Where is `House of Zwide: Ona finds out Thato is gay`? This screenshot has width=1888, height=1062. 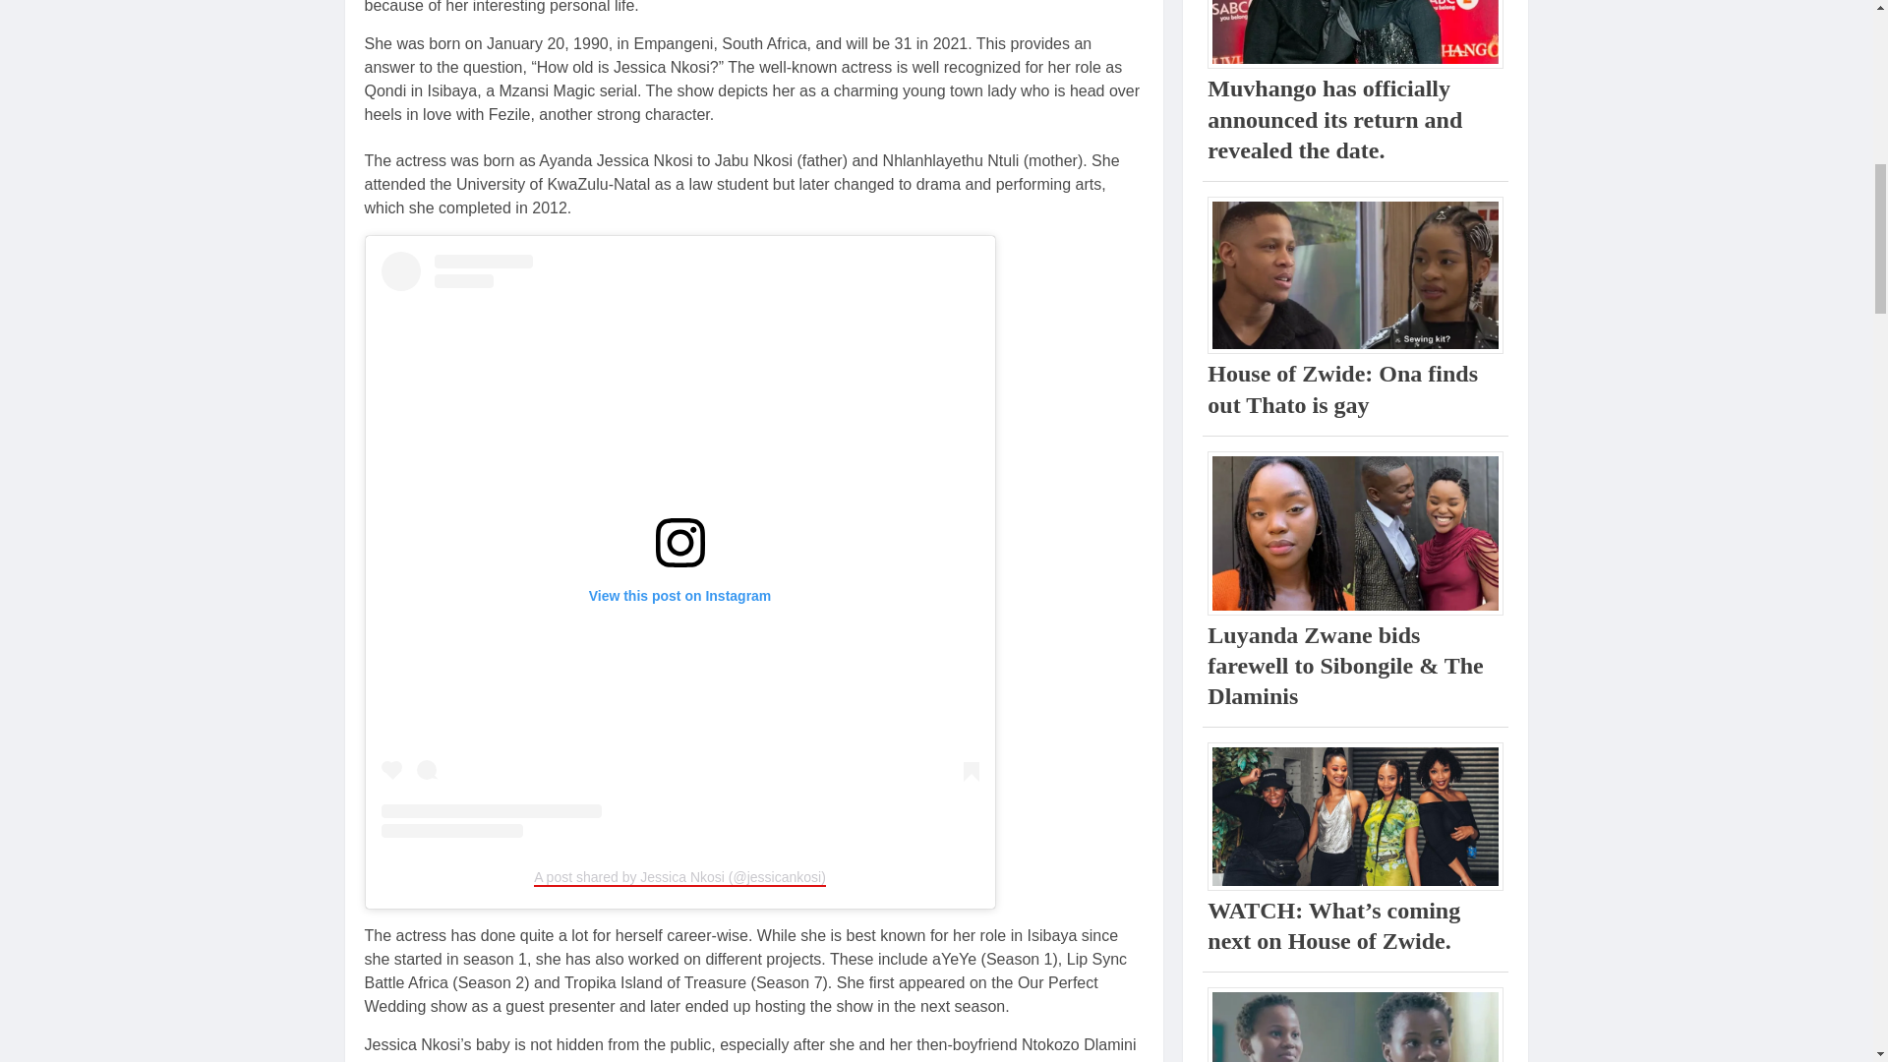
House of Zwide: Ona finds out Thato is gay is located at coordinates (1355, 275).